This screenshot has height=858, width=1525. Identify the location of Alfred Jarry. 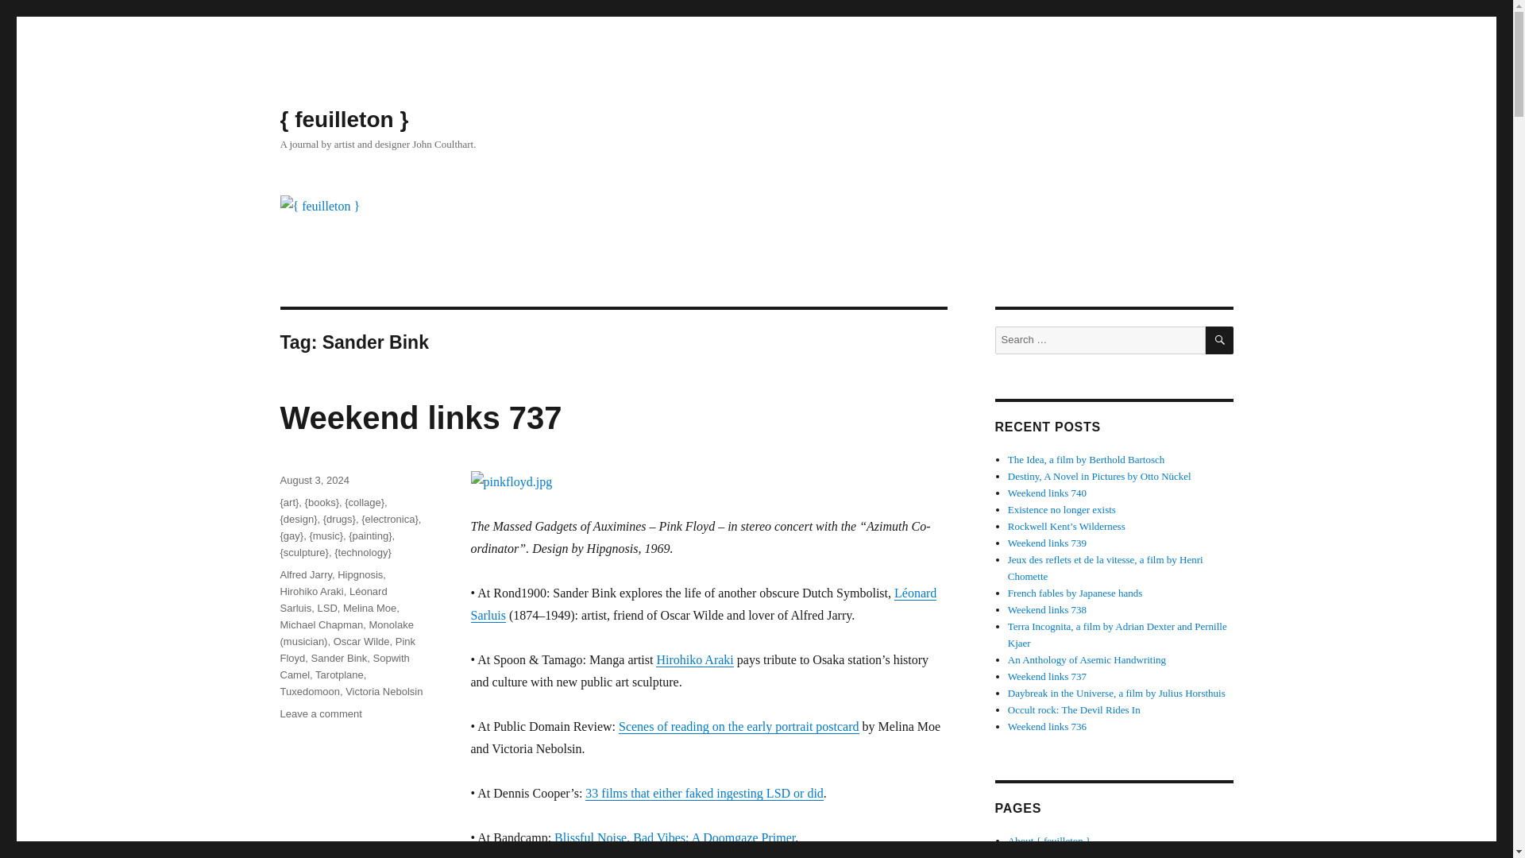
(305, 575).